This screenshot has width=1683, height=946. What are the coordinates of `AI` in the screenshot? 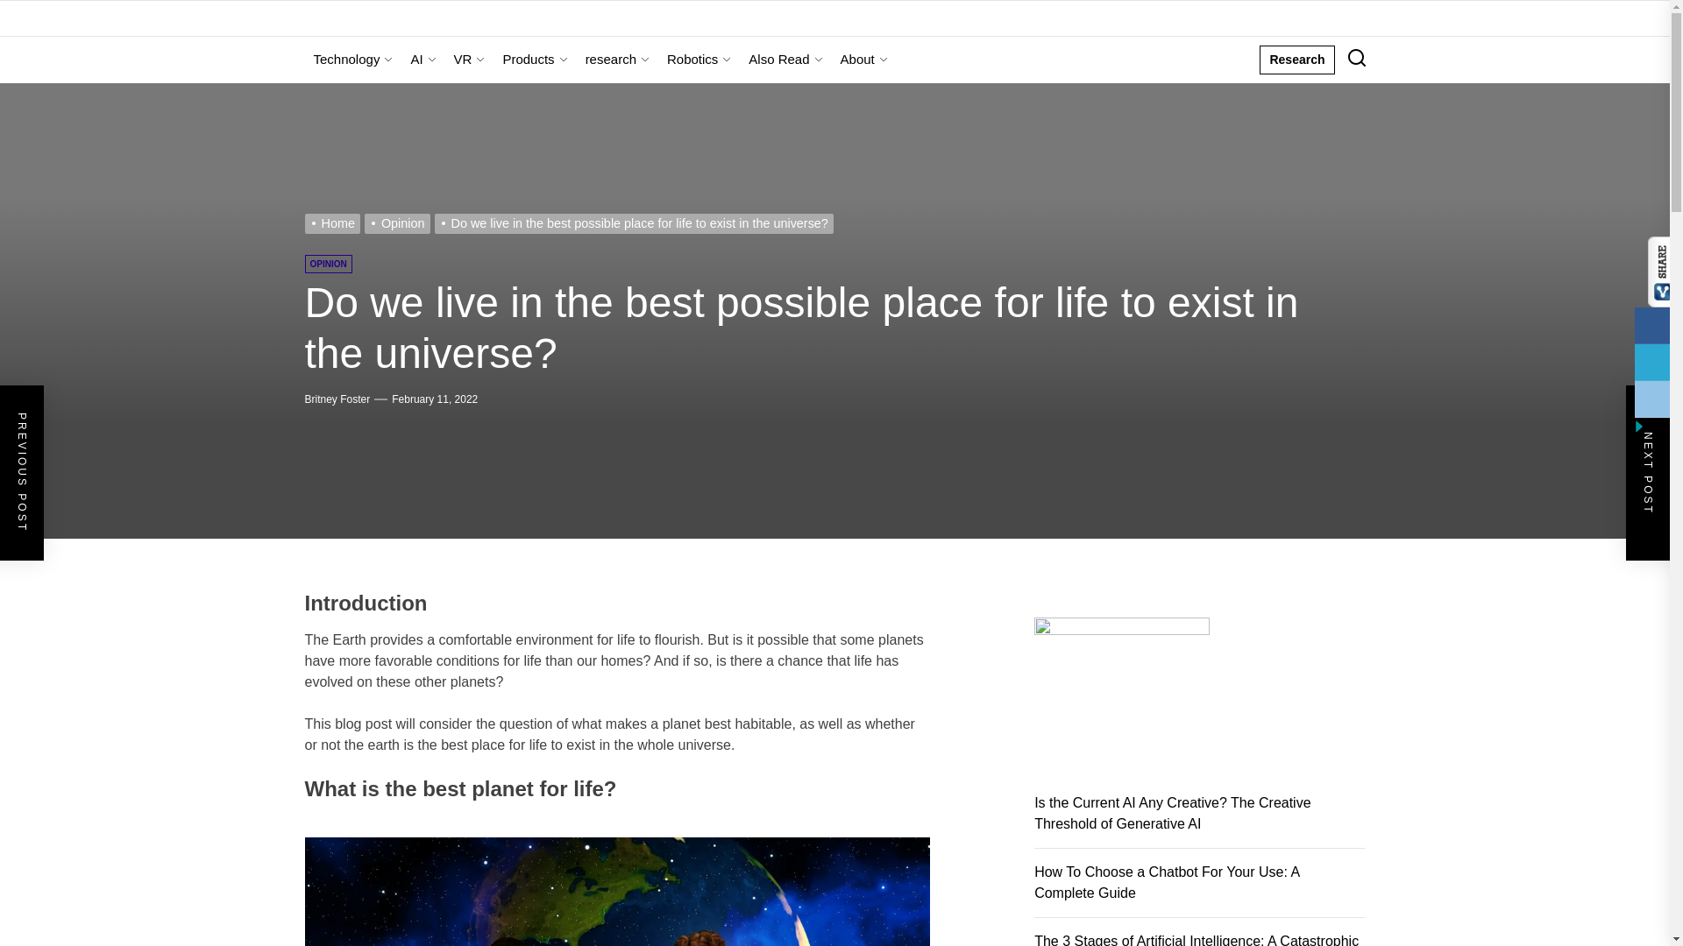 It's located at (423, 60).